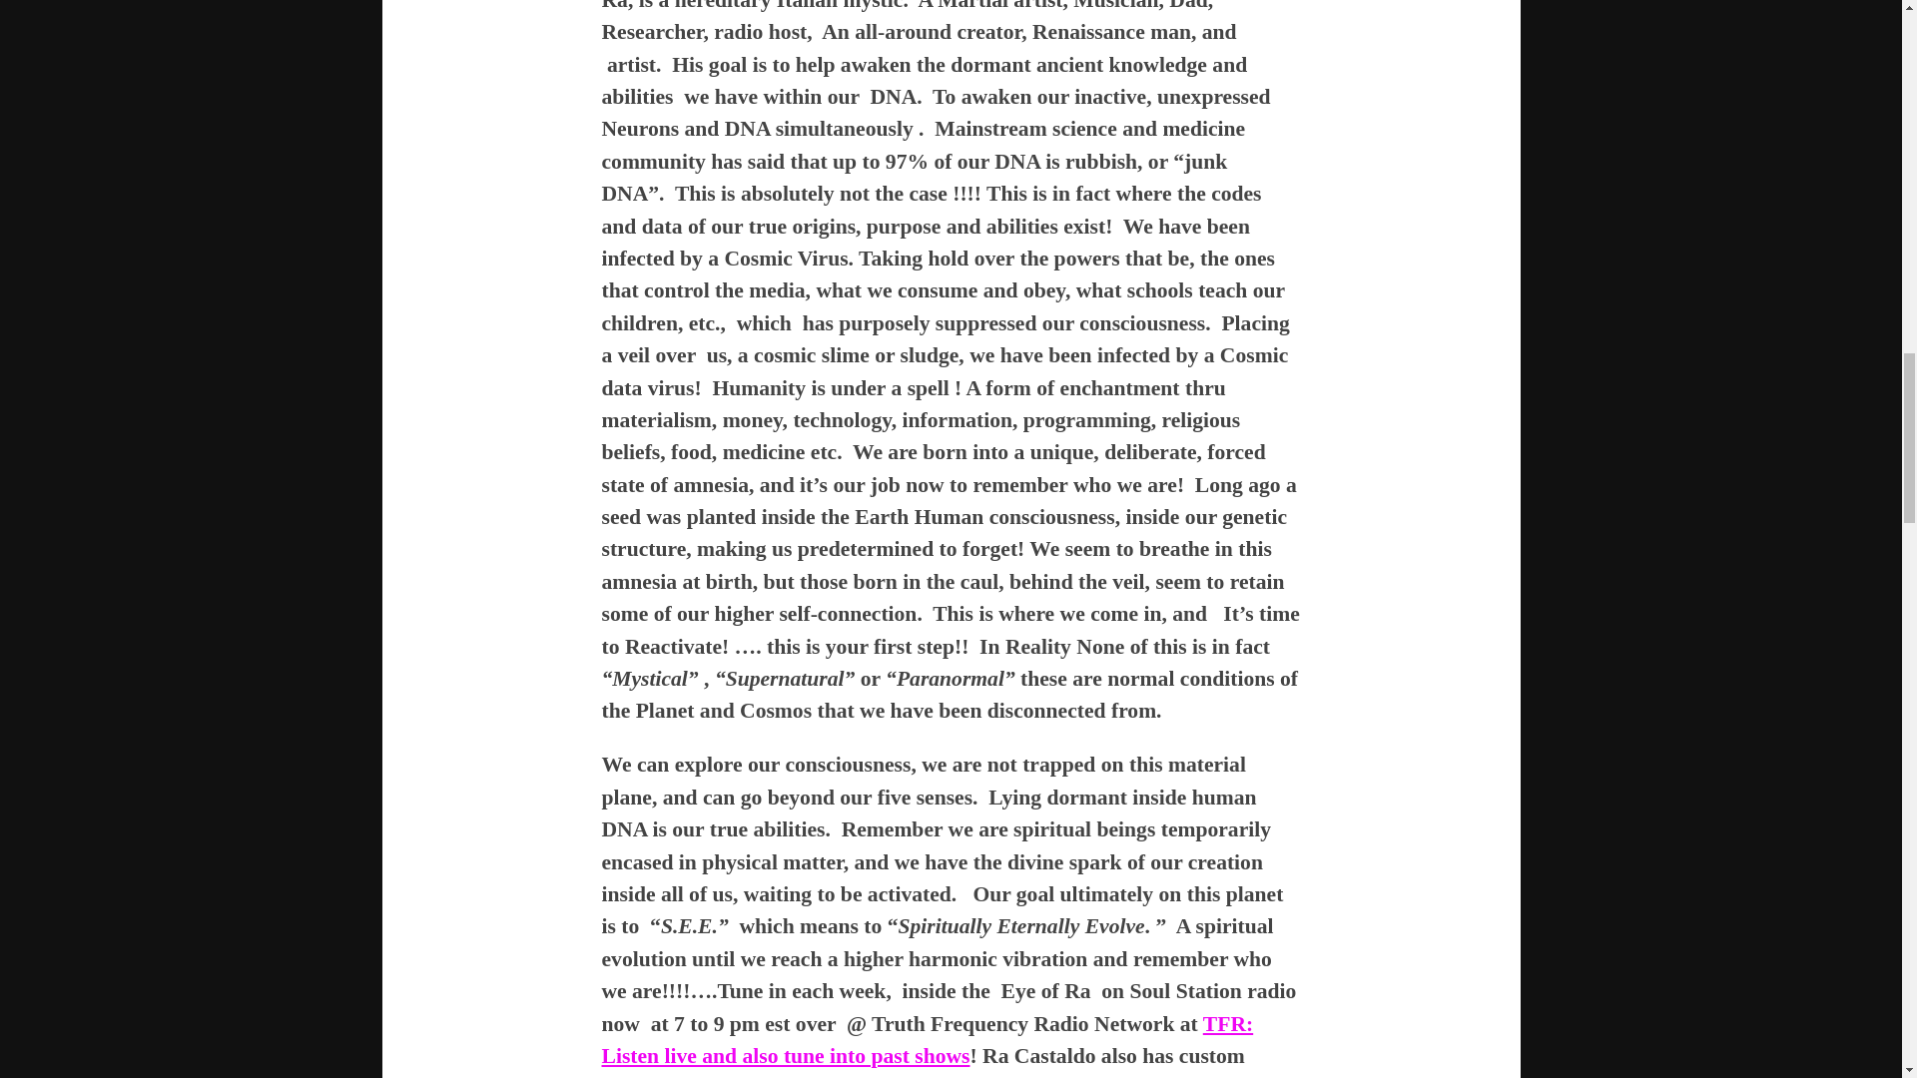 The height and width of the screenshot is (1078, 1917). What do you see at coordinates (927, 1040) in the screenshot?
I see `TFR: Listen live and also tune into past shows` at bounding box center [927, 1040].